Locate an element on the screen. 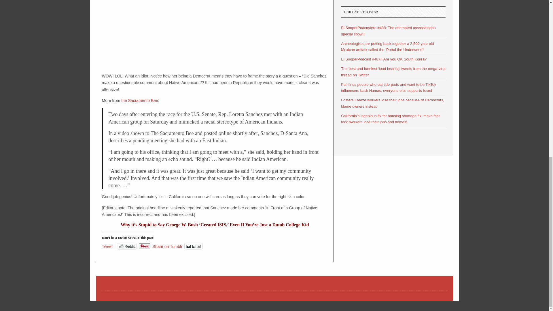  Click to share on Reddit is located at coordinates (127, 246).